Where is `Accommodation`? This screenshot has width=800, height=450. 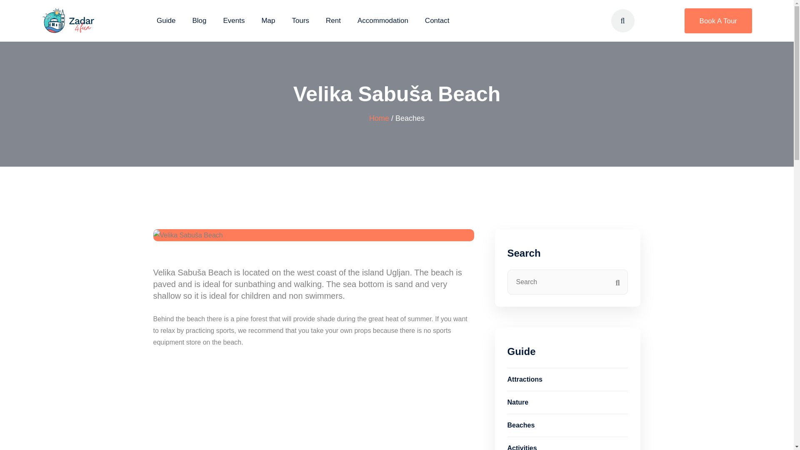
Accommodation is located at coordinates (382, 20).